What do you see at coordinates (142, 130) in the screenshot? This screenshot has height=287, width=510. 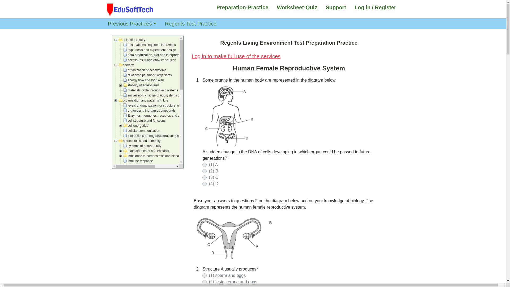 I see `cellular communication` at bounding box center [142, 130].